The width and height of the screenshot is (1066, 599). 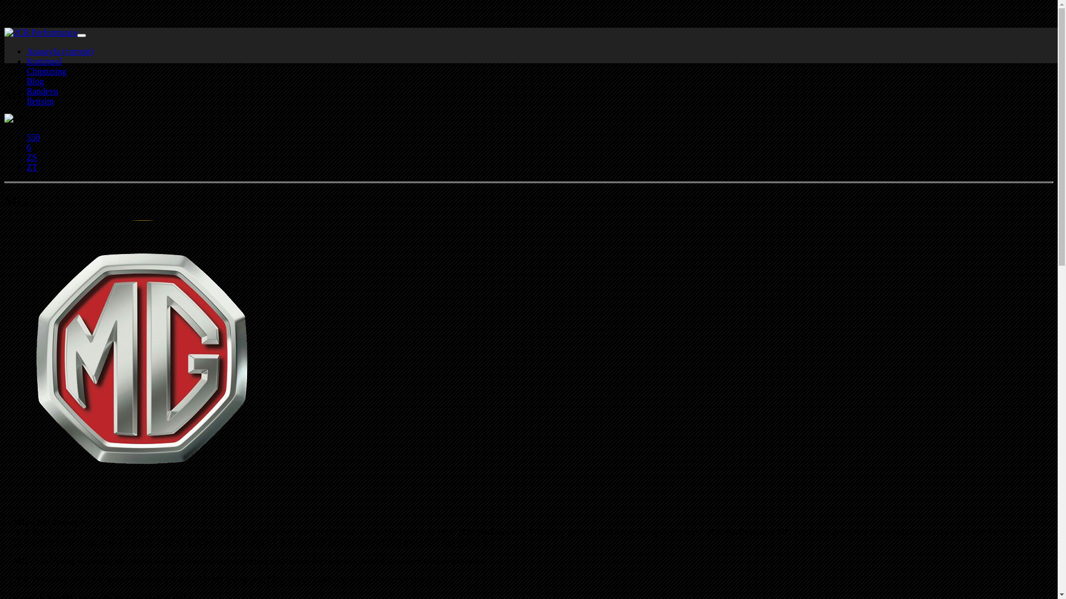 I want to click on ZS, so click(x=32, y=158).